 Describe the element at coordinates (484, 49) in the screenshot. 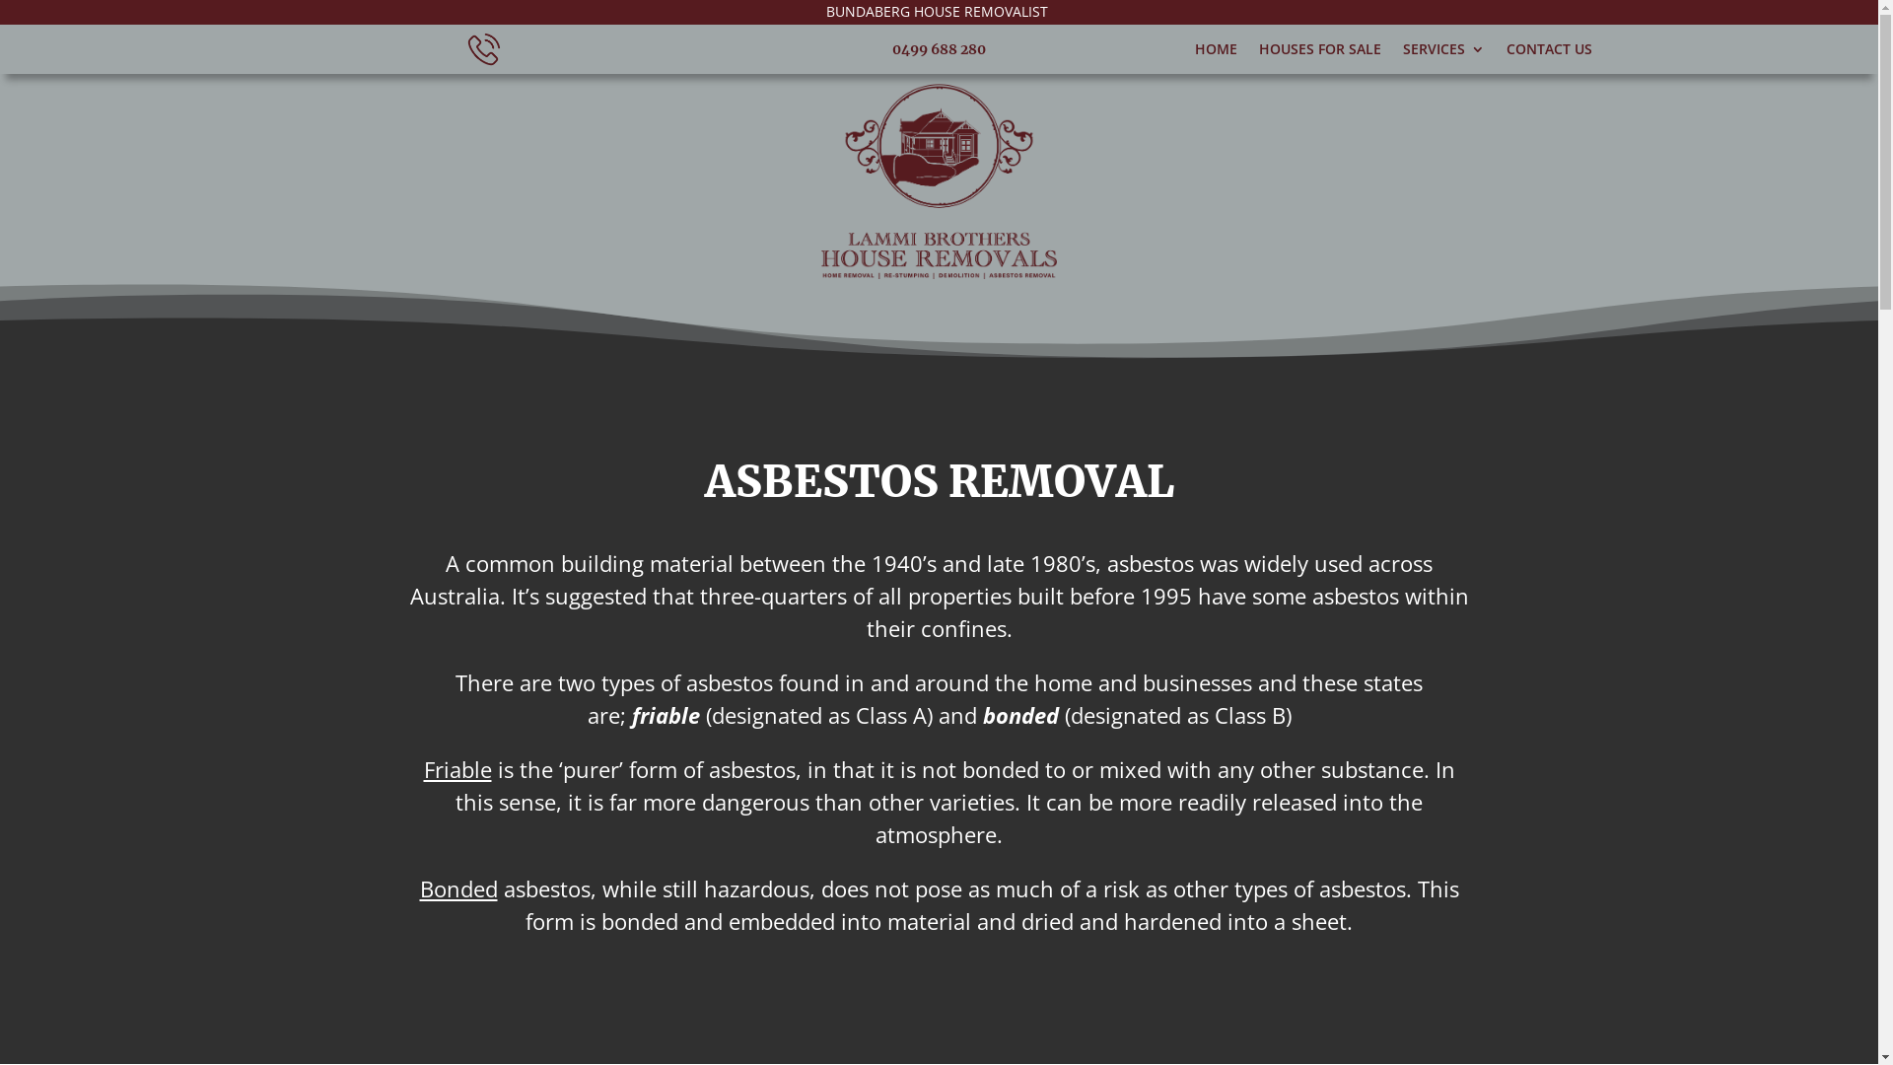

I see `phone` at that location.